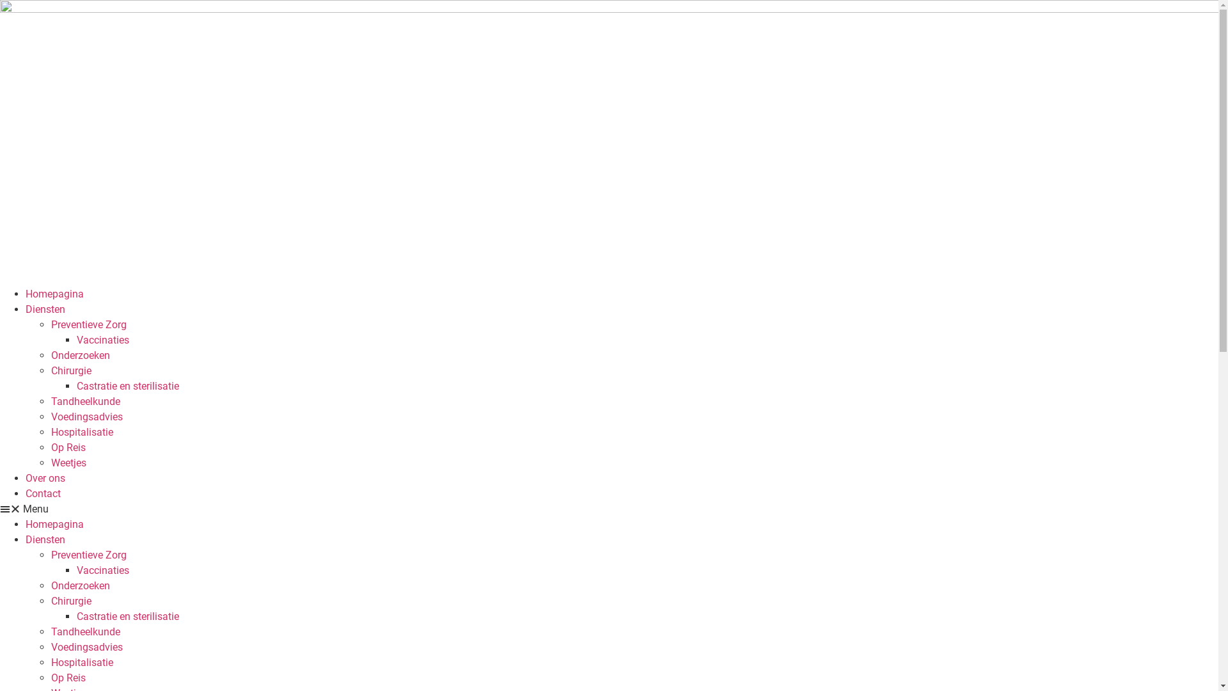 This screenshot has height=691, width=1228. What do you see at coordinates (89, 555) in the screenshot?
I see `Preventieve Zorg` at bounding box center [89, 555].